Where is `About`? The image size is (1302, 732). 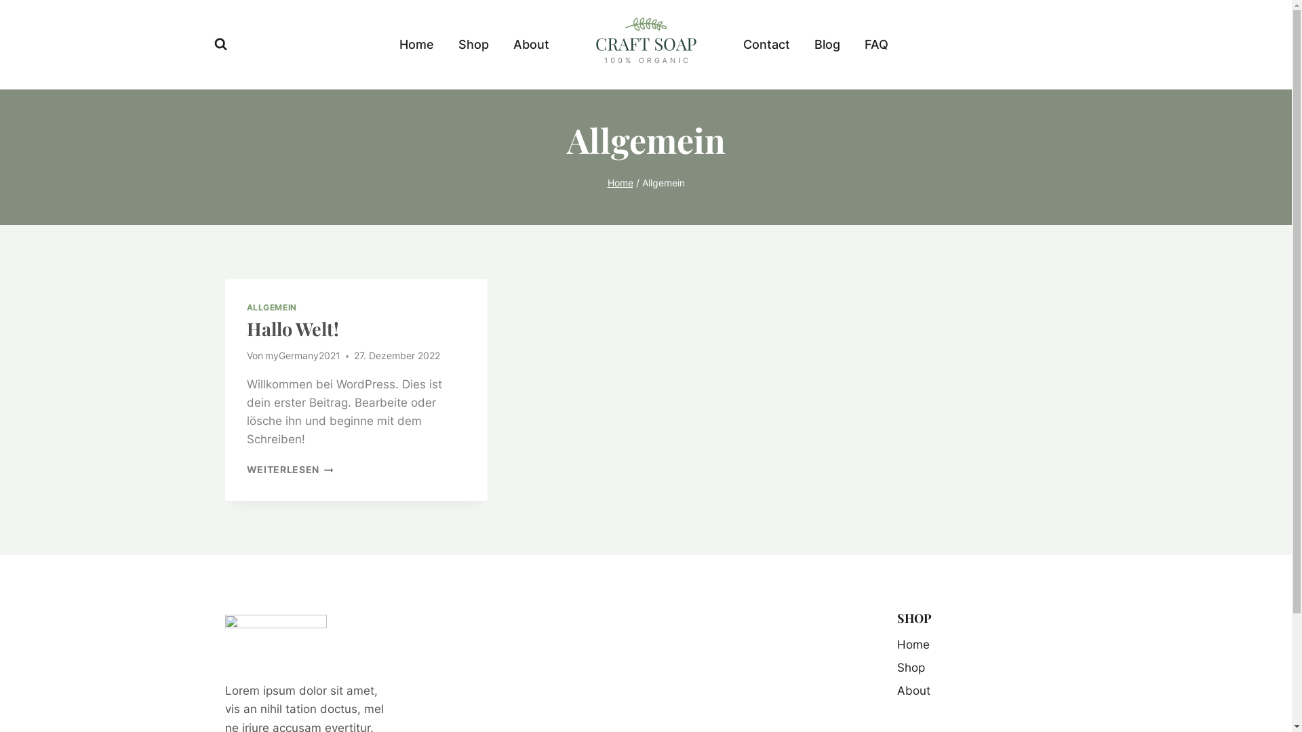 About is located at coordinates (530, 45).